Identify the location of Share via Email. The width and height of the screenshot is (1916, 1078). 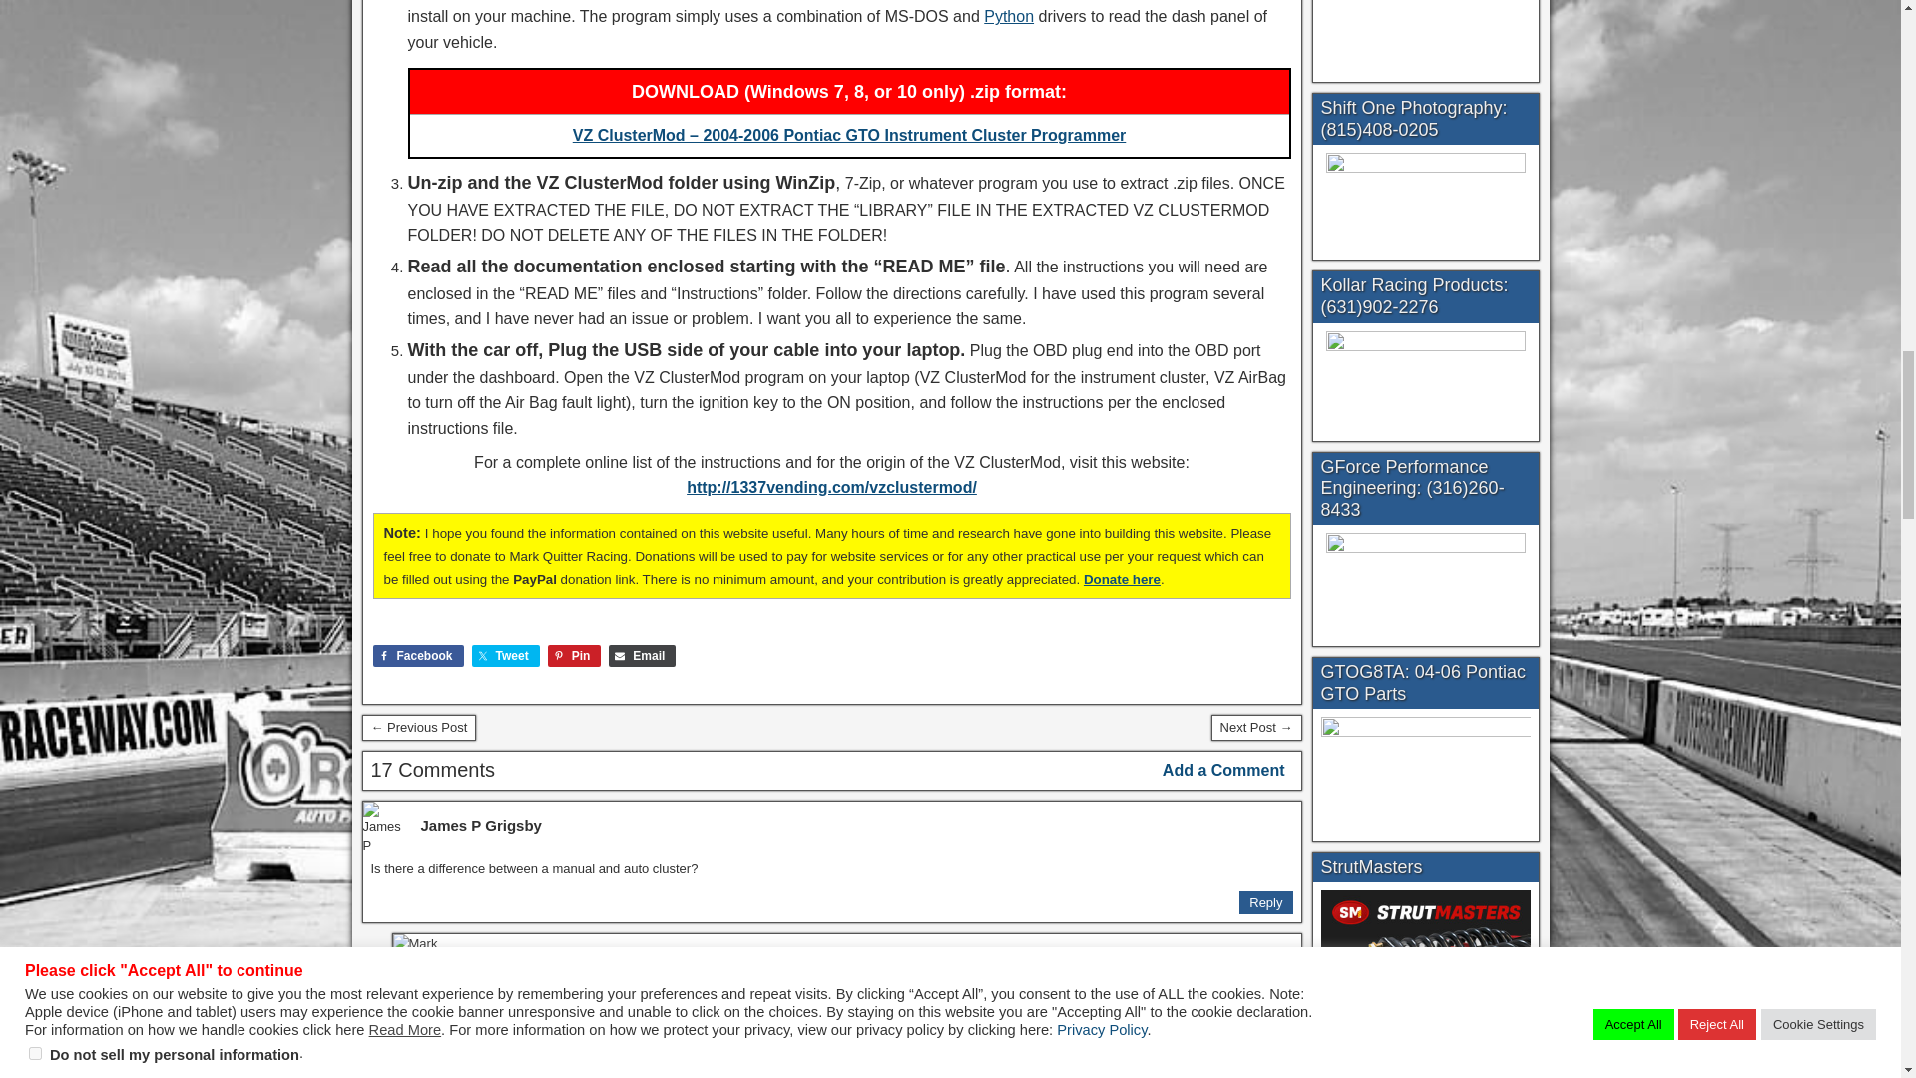
(643, 655).